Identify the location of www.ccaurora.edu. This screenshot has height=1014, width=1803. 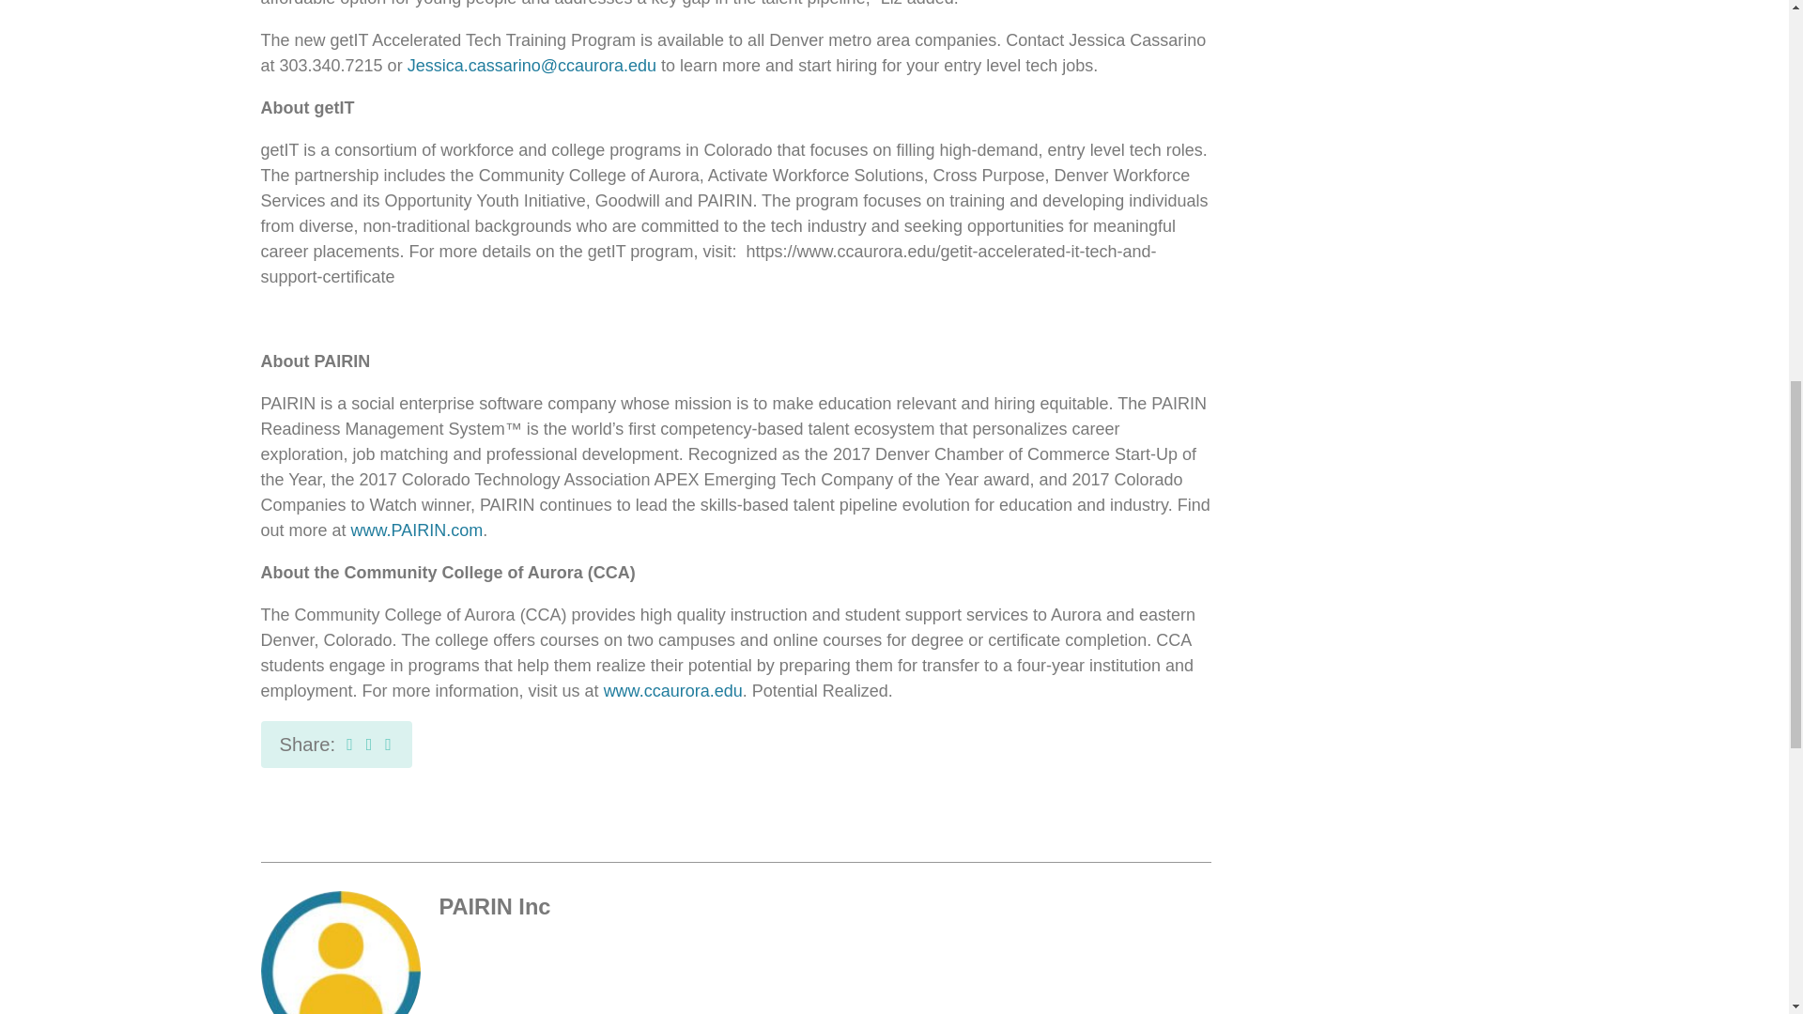
(673, 691).